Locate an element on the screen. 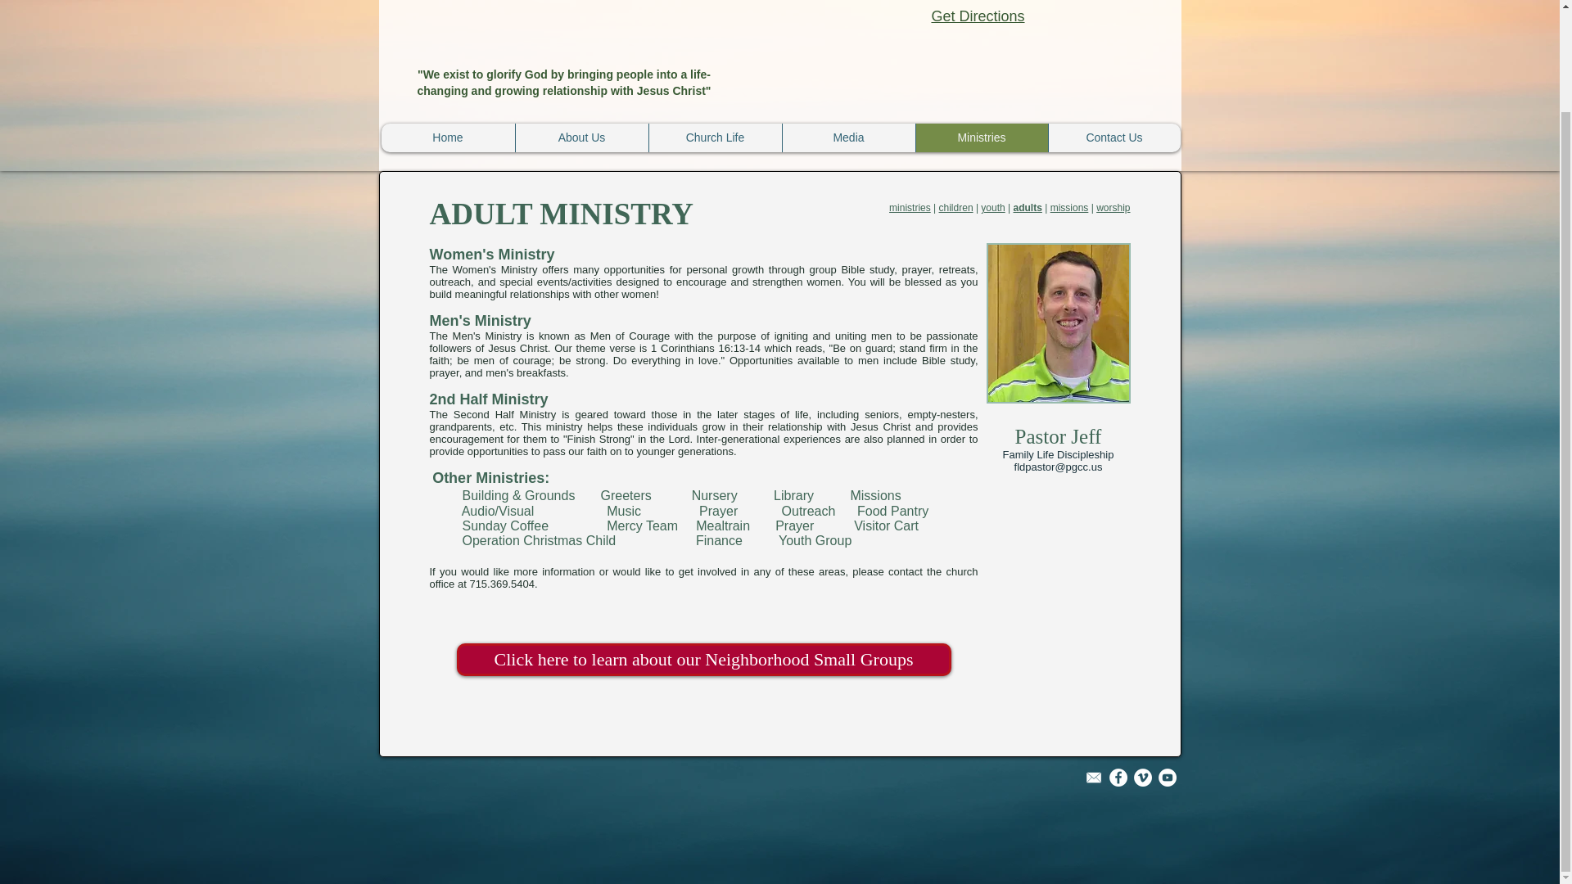  Click here to learn about our Neighborhood Small Groups is located at coordinates (704, 660).